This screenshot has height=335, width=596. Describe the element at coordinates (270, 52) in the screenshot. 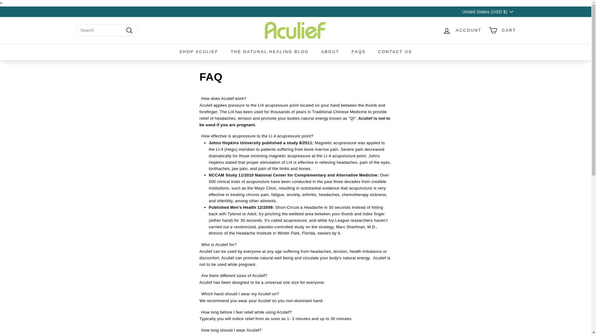

I see `THE NATURAL HEALING BLOG` at that location.